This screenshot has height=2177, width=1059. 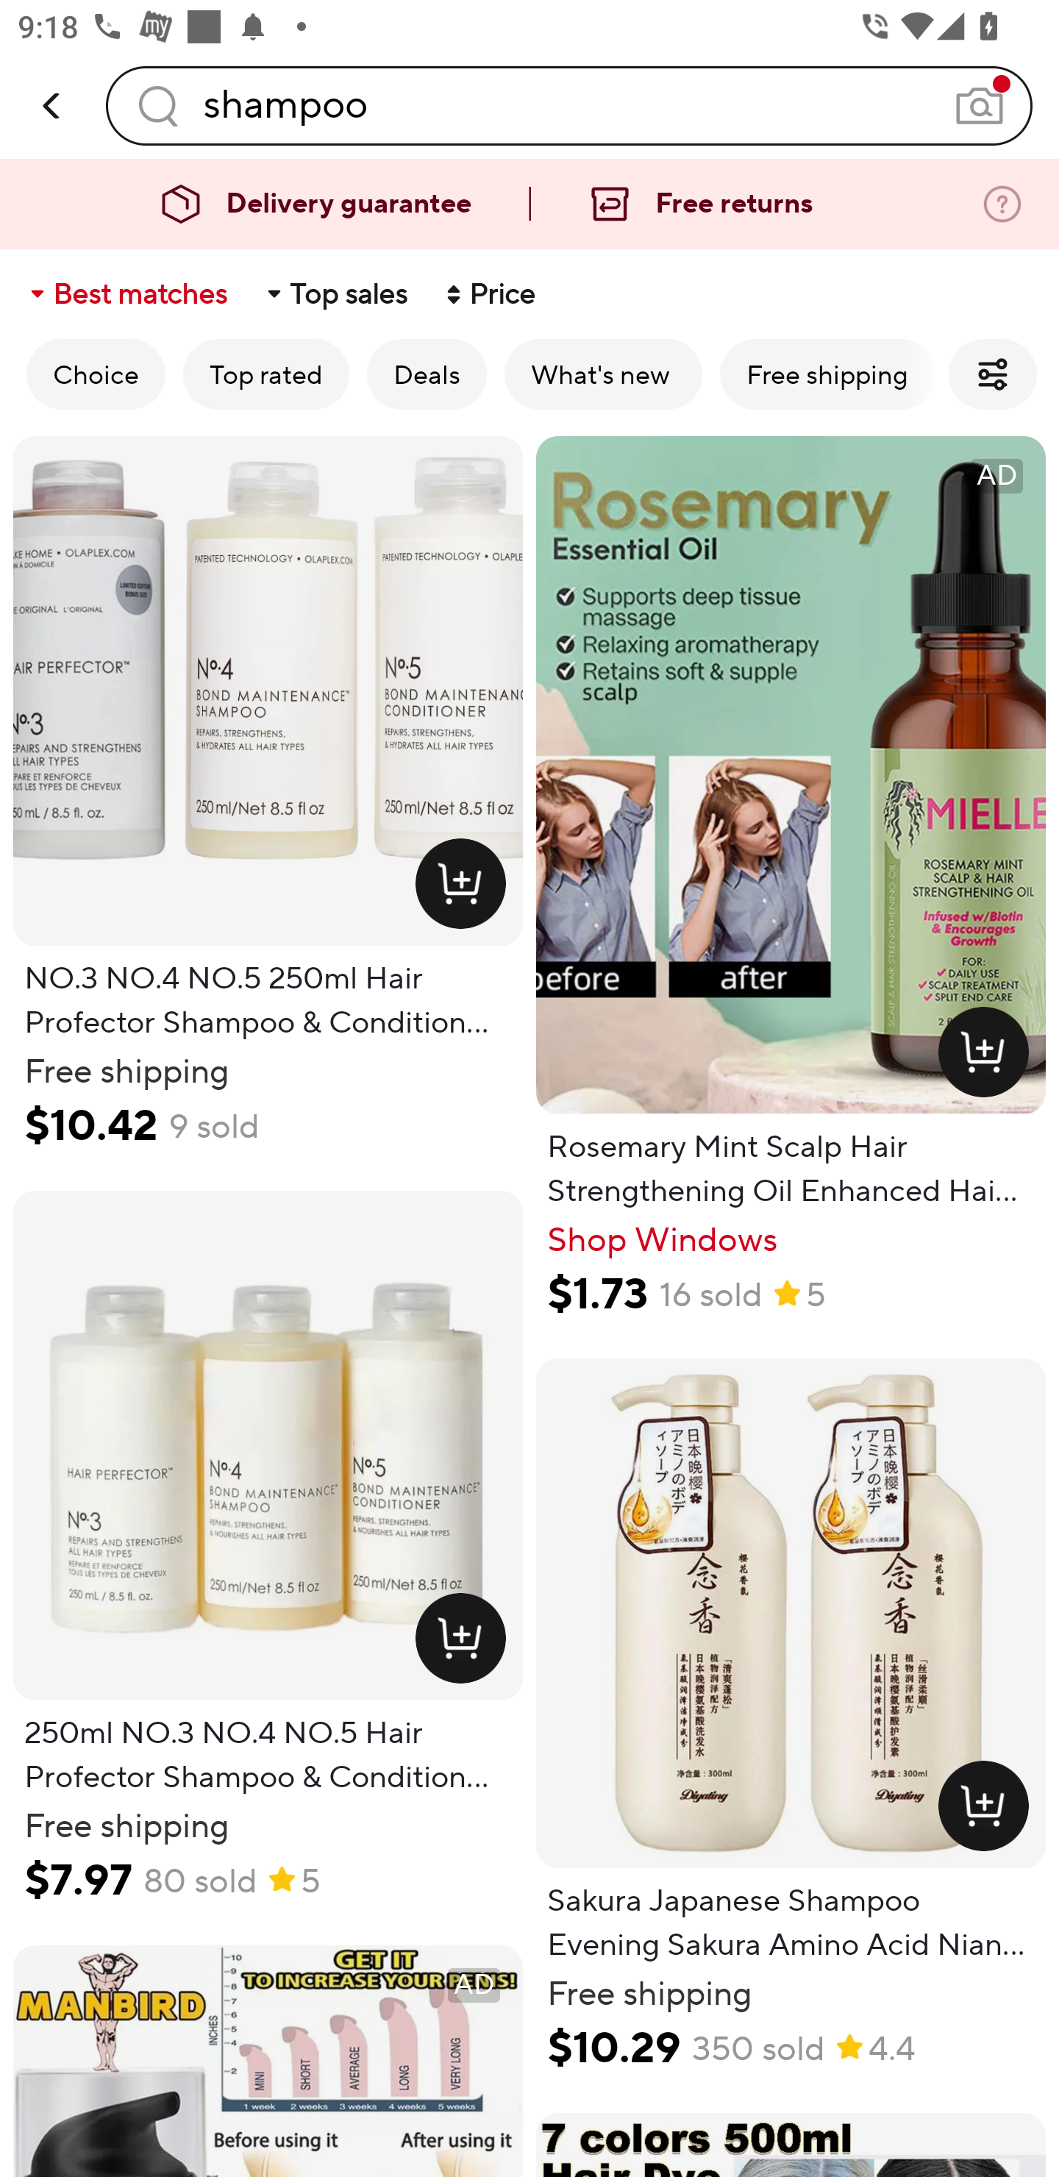 What do you see at coordinates (569, 105) in the screenshot?
I see `shampoo Search query` at bounding box center [569, 105].